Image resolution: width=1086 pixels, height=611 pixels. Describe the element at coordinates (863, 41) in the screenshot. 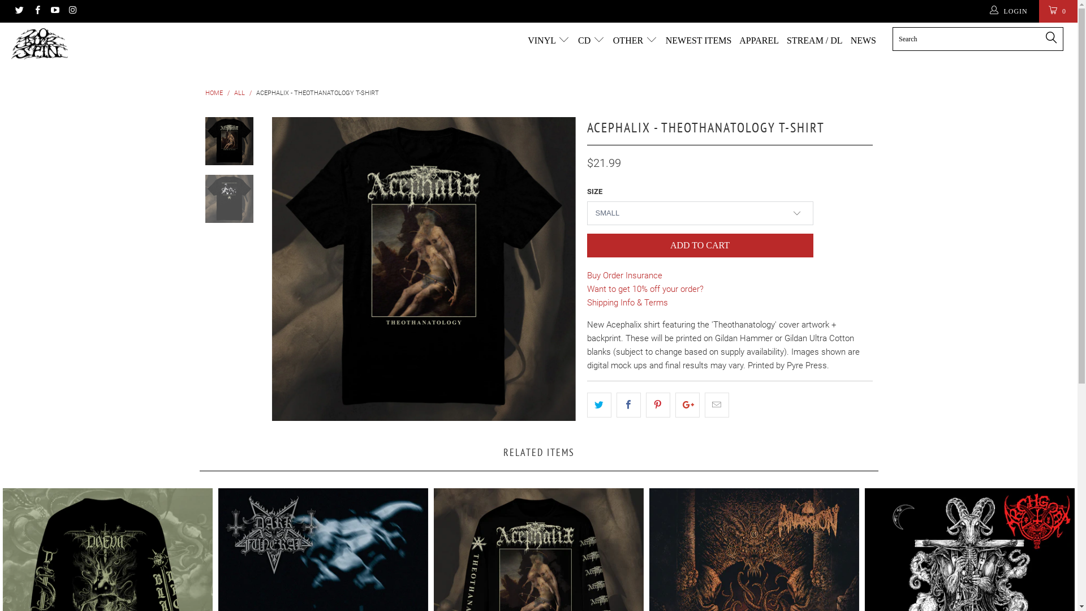

I see `NEWS` at that location.